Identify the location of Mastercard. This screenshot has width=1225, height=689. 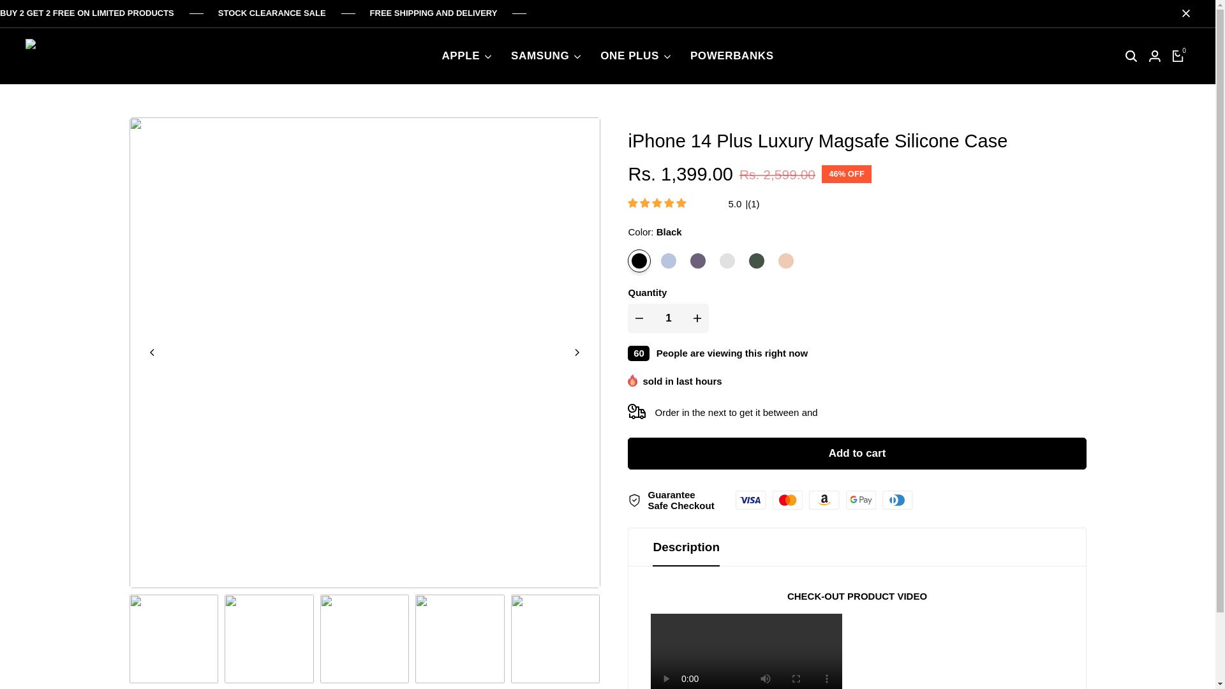
(787, 500).